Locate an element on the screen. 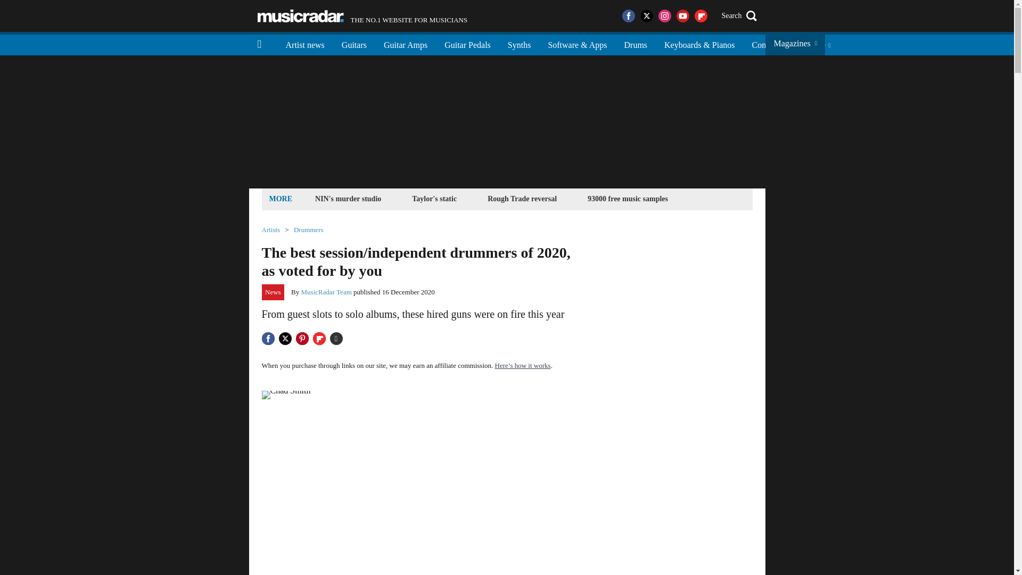 The width and height of the screenshot is (1022, 575). Controllers is located at coordinates (522, 198).